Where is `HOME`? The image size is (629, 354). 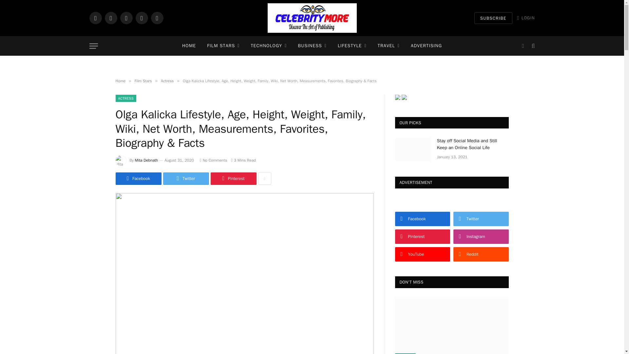 HOME is located at coordinates (189, 46).